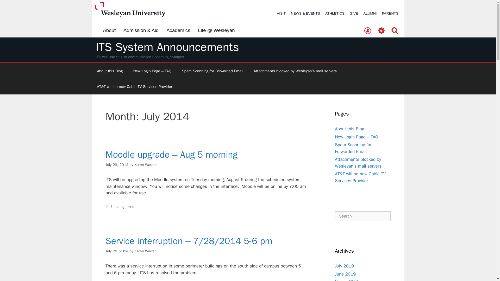 The image size is (500, 281). Describe the element at coordinates (167, 47) in the screenshot. I see `ITS System Announcements` at that location.